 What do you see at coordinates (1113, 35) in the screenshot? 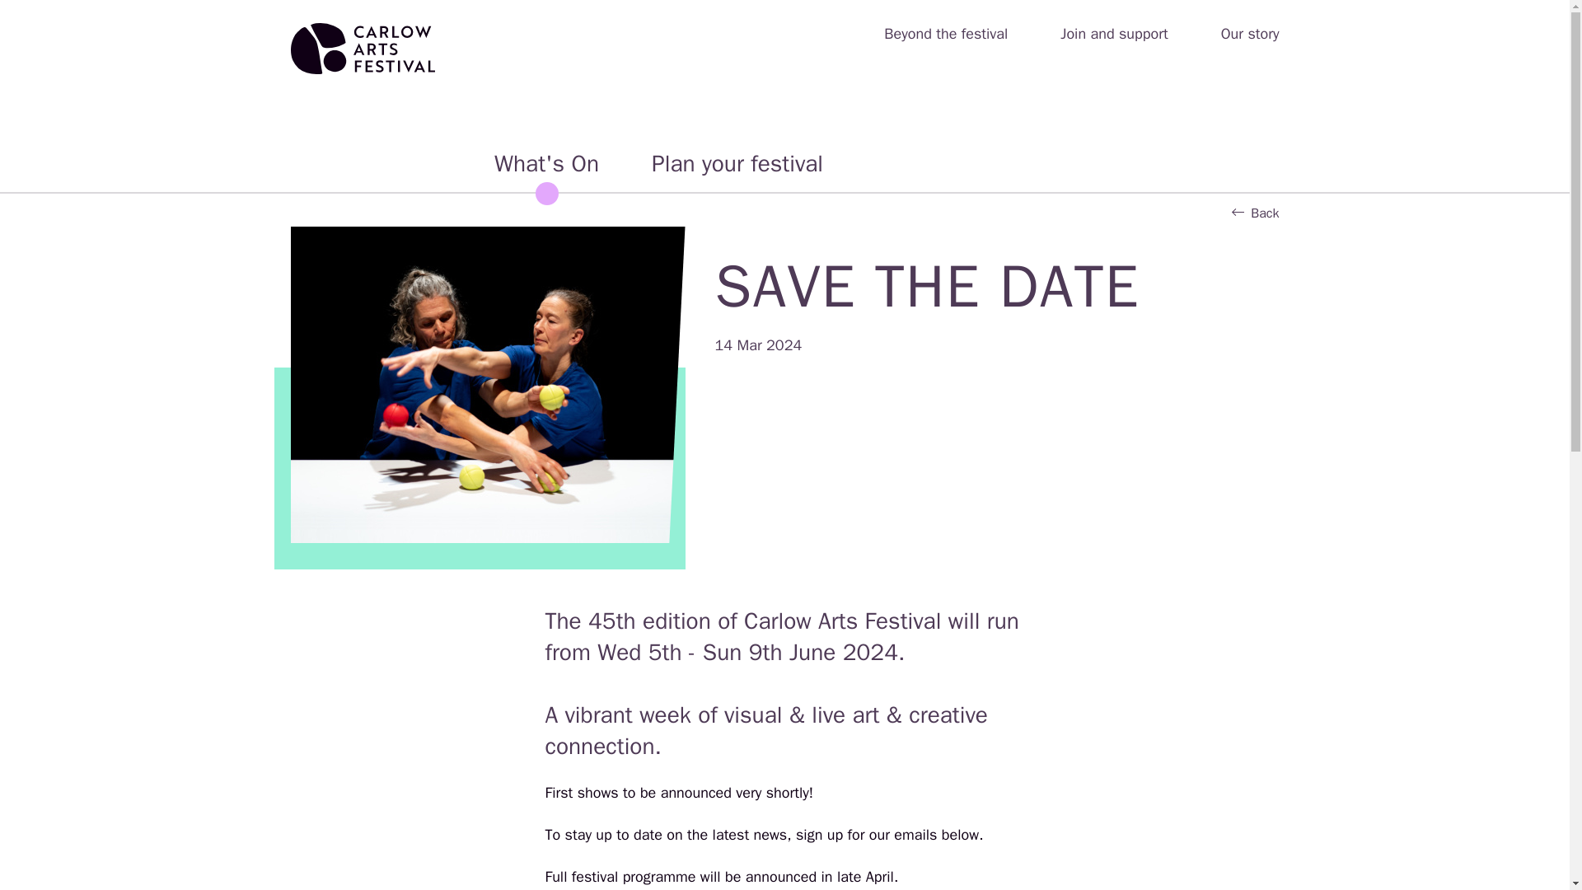
I see `Join and support` at bounding box center [1113, 35].